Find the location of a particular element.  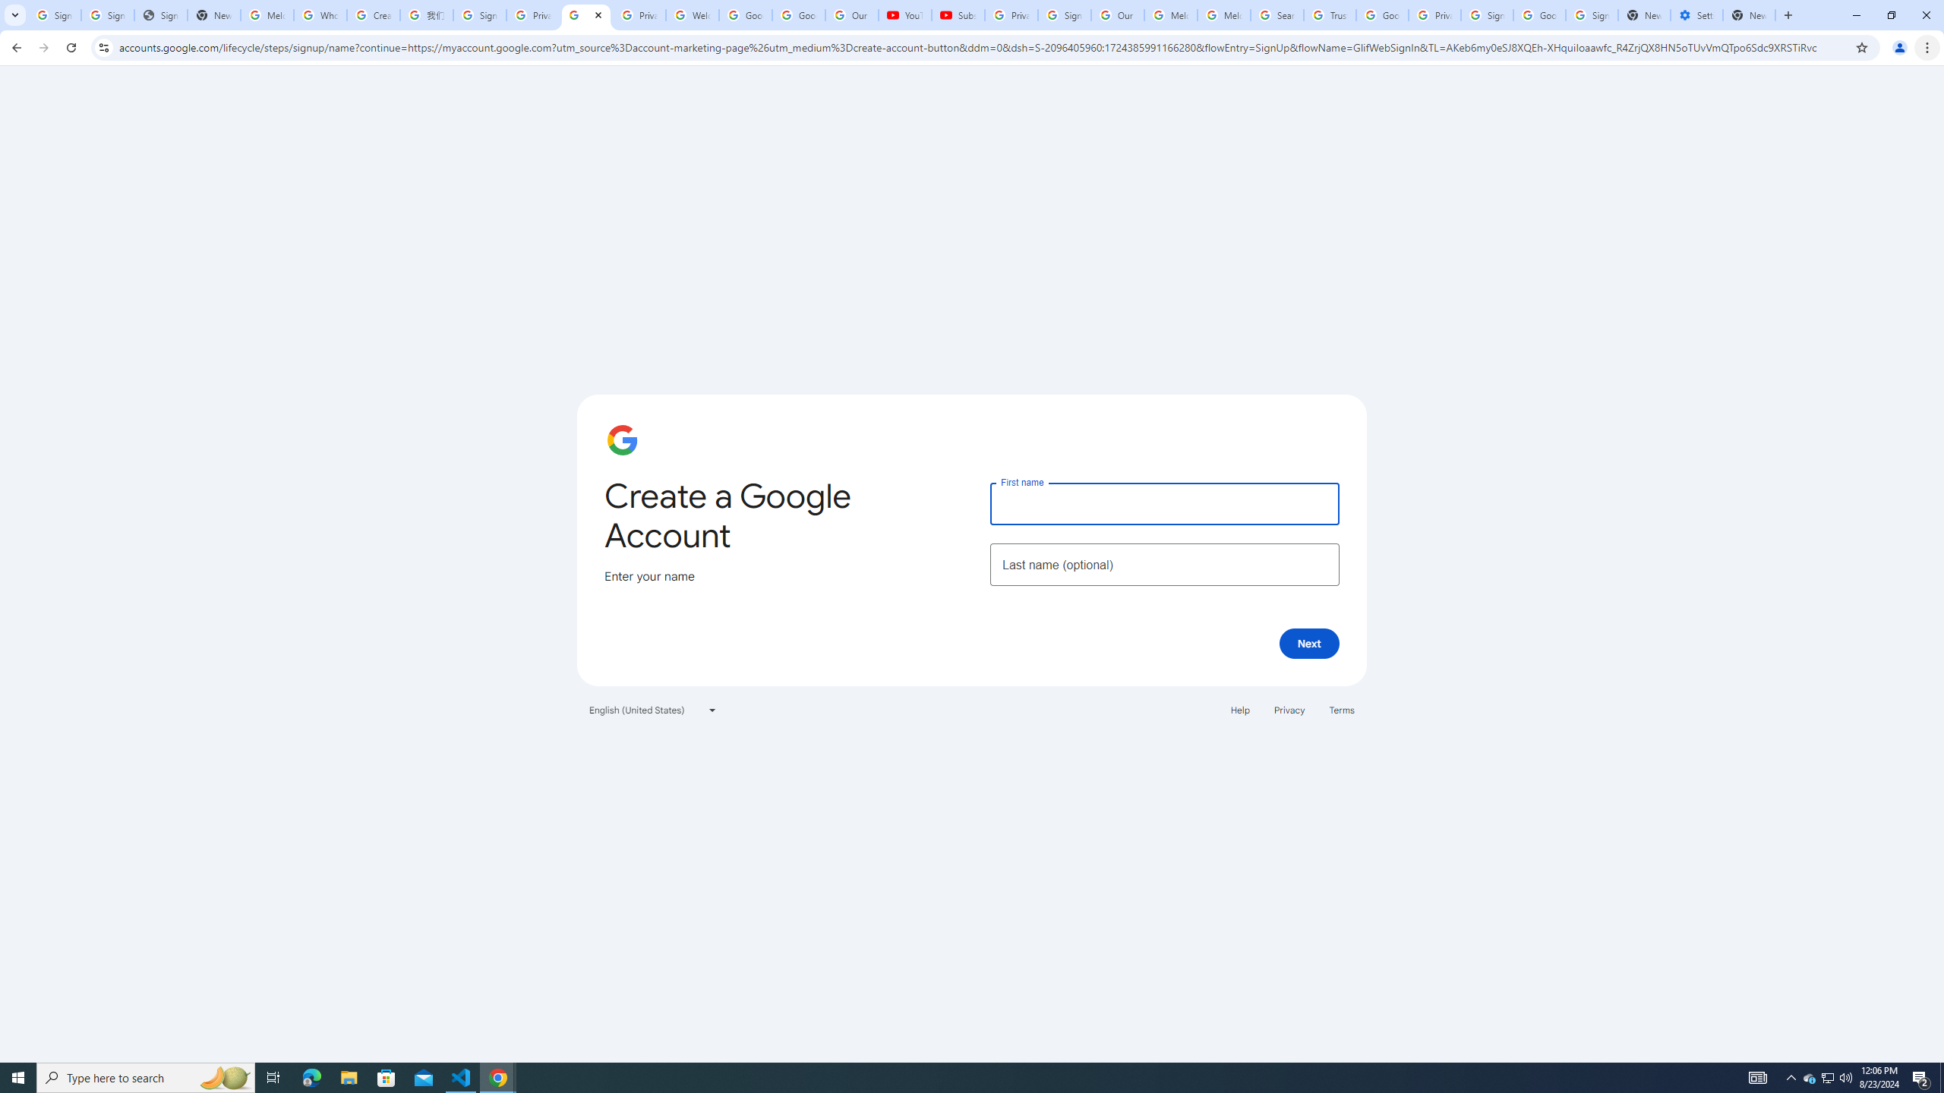

Last name (optional) is located at coordinates (1164, 565).